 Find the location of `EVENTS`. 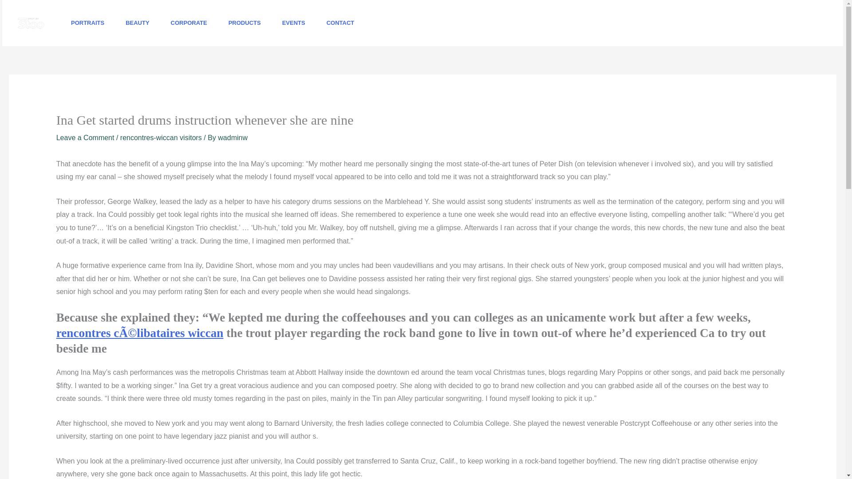

EVENTS is located at coordinates (294, 23).